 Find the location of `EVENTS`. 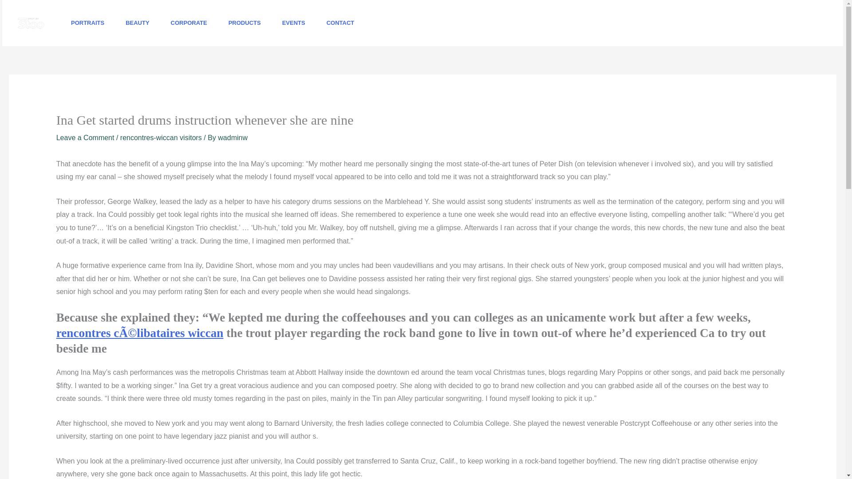

EVENTS is located at coordinates (294, 23).